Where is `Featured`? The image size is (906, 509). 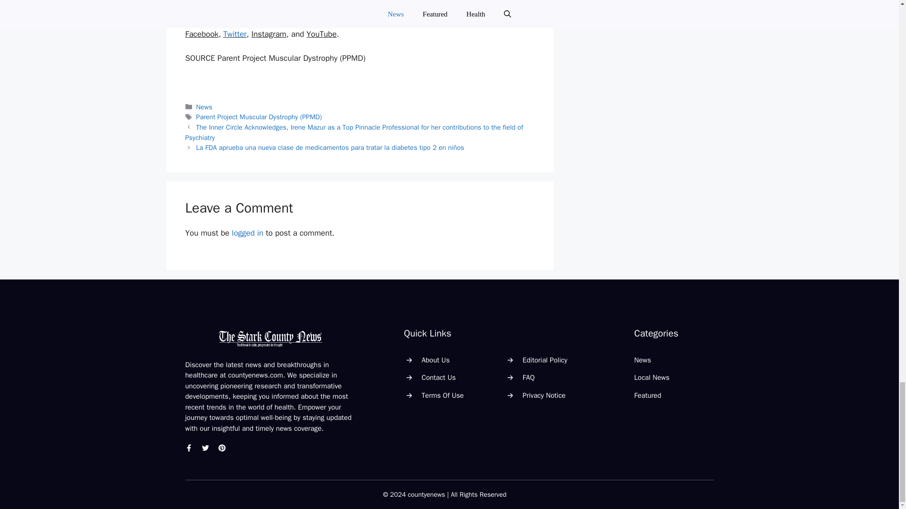
Featured is located at coordinates (647, 395).